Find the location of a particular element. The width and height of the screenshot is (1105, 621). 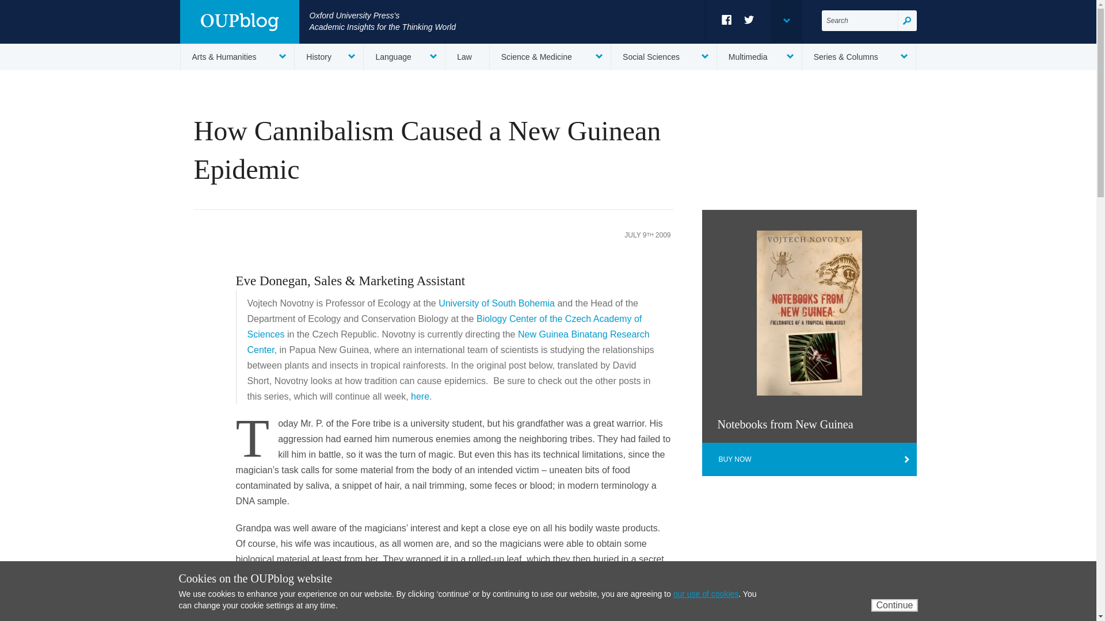

Twitter is located at coordinates (749, 20).